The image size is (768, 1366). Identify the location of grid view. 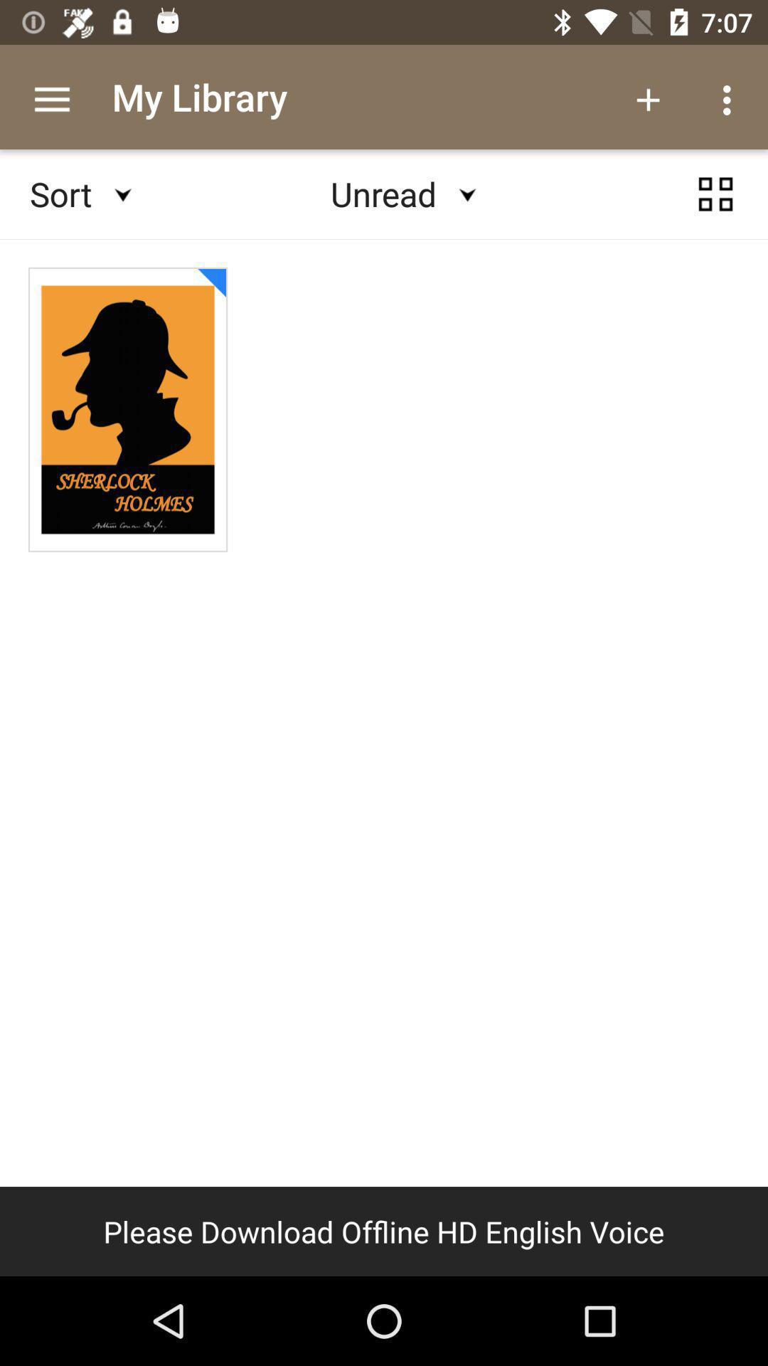
(715, 194).